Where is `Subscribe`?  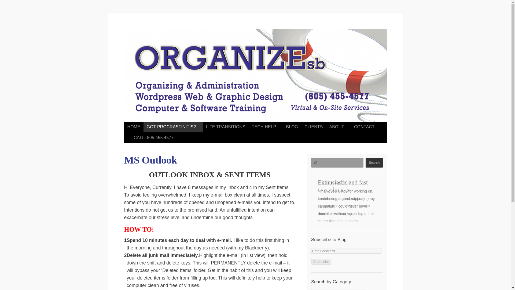
Subscribe is located at coordinates (321, 262).